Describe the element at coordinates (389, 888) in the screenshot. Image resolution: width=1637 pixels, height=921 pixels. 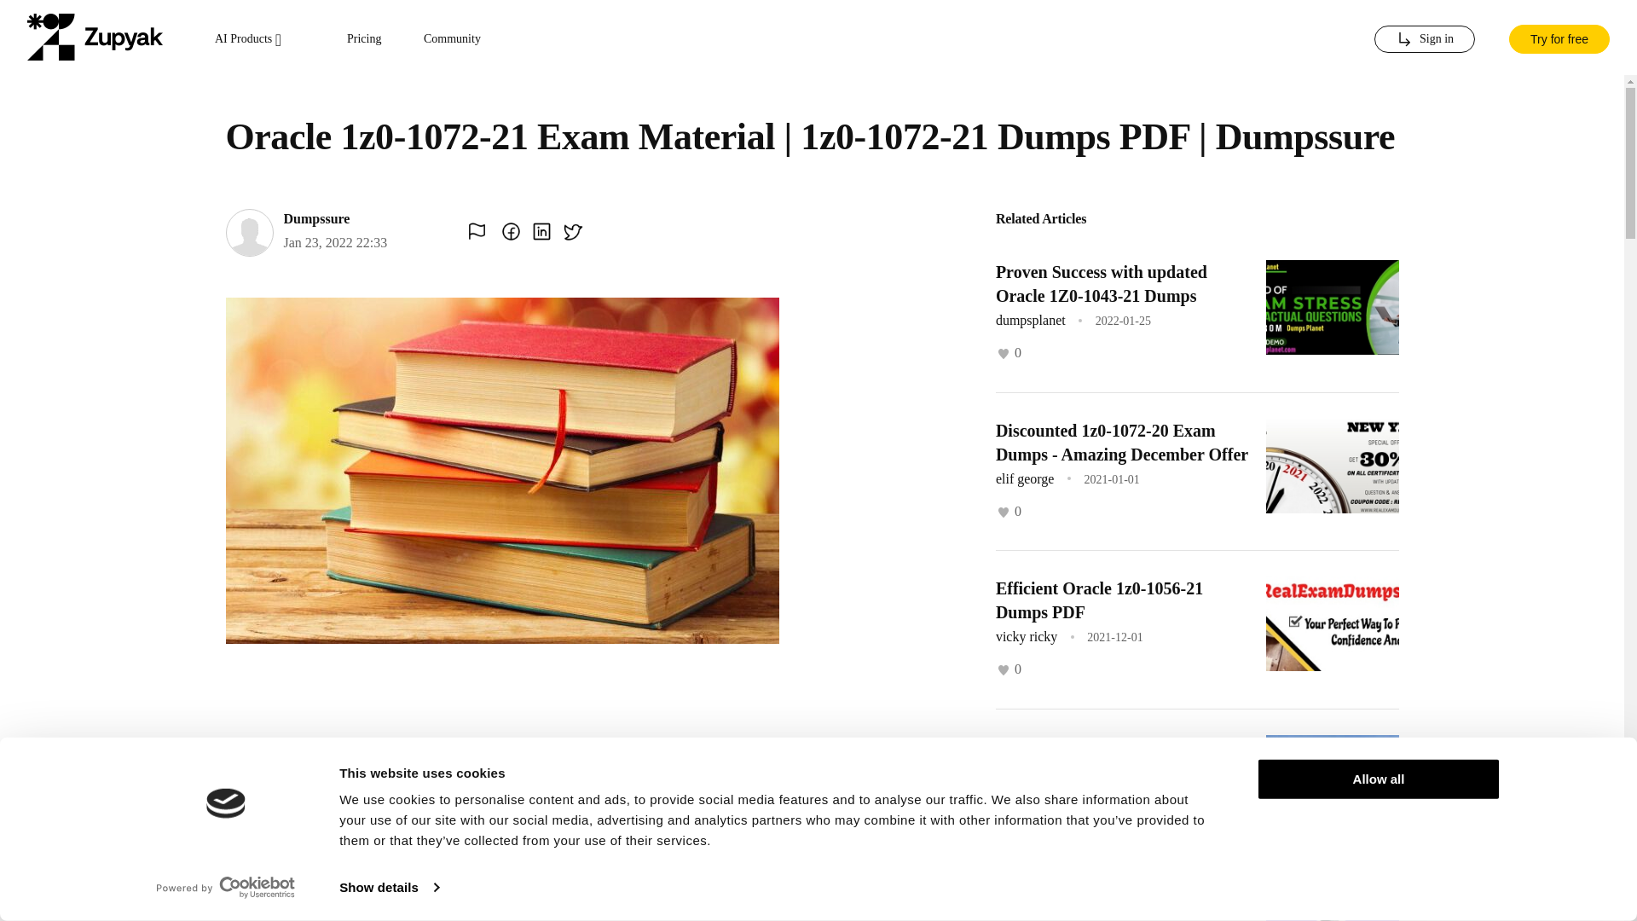
I see `Show details` at that location.